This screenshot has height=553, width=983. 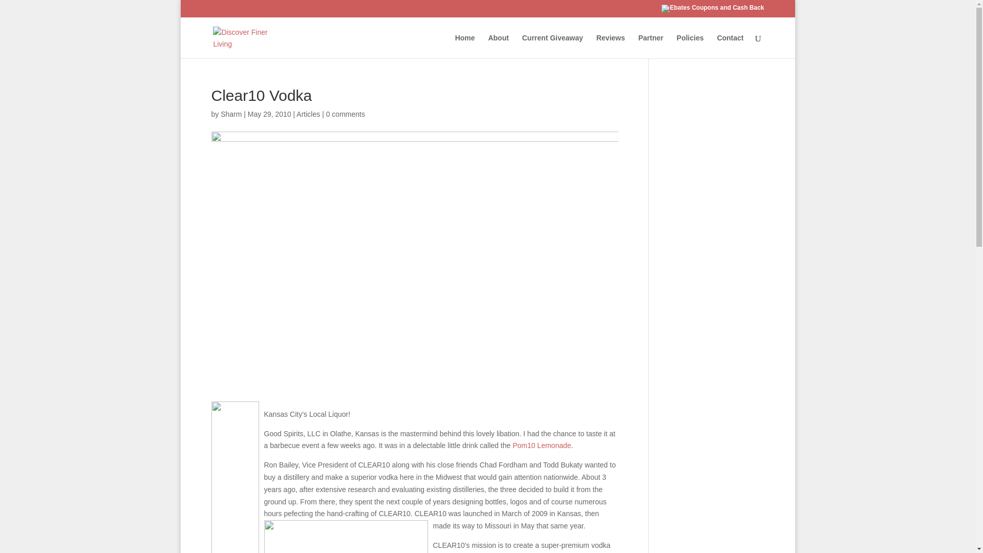 I want to click on Pom10 Lemonade, so click(x=542, y=445).